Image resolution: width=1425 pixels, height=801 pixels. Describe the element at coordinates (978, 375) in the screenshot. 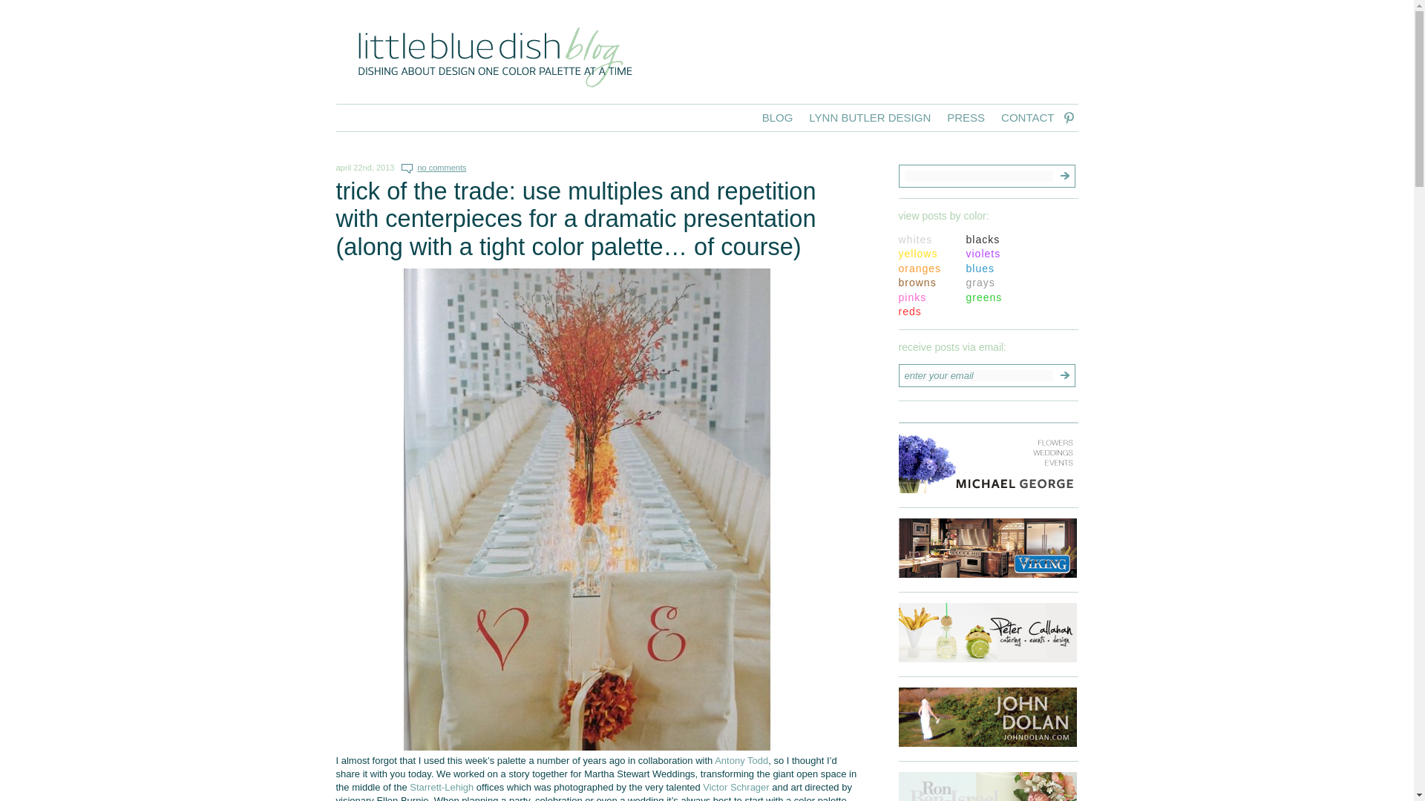

I see `enter your email` at that location.